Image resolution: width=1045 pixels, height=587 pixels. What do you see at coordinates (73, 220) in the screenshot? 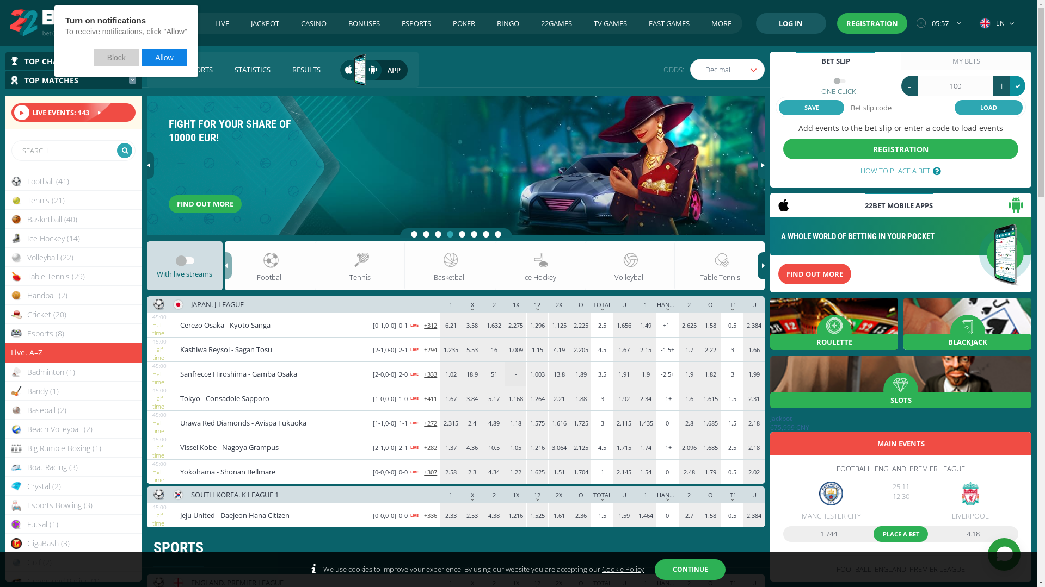
I see `Basketball
(40)` at bounding box center [73, 220].